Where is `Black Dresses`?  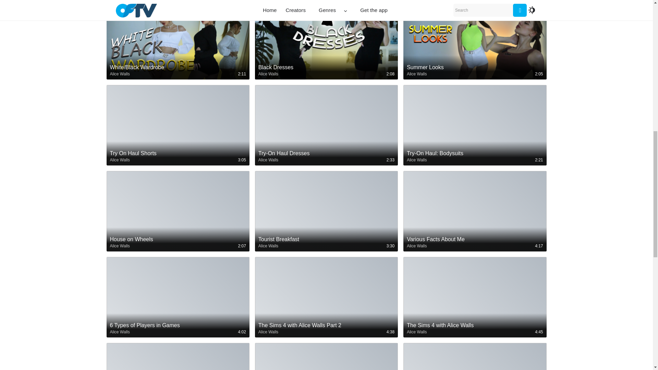 Black Dresses is located at coordinates (326, 67).